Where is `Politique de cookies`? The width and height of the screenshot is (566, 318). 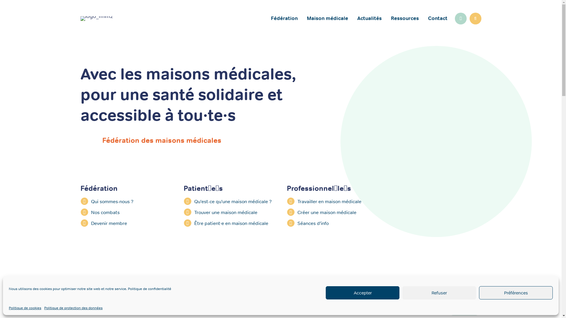
Politique de cookies is located at coordinates (25, 308).